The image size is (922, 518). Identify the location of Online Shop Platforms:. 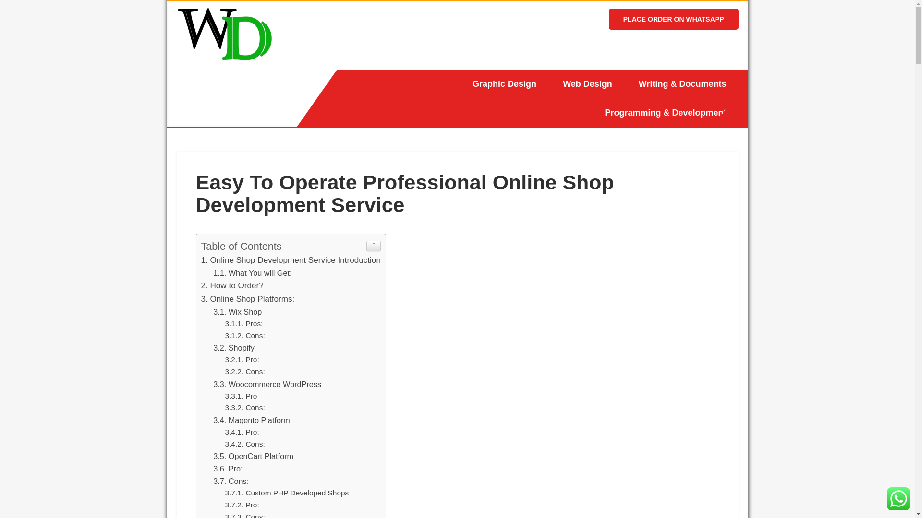
(247, 299).